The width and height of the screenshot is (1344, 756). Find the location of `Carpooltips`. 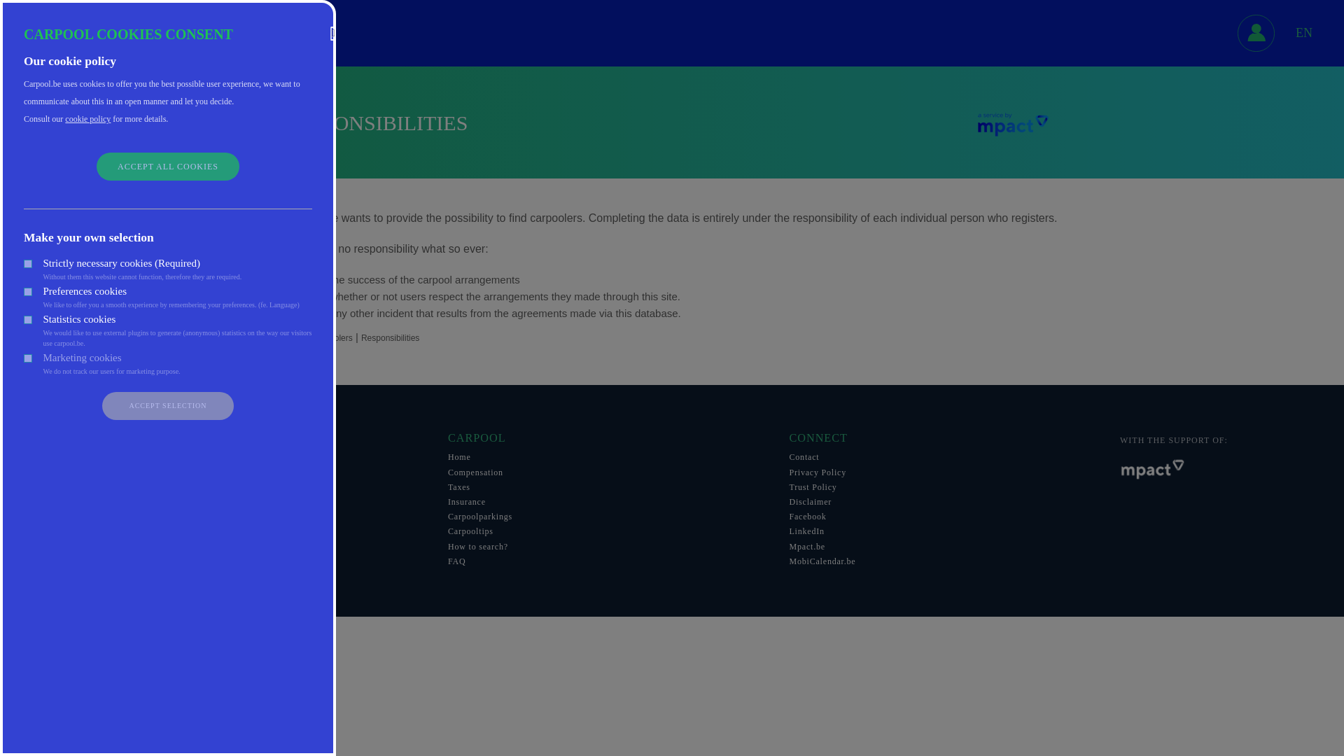

Carpooltips is located at coordinates (608, 531).